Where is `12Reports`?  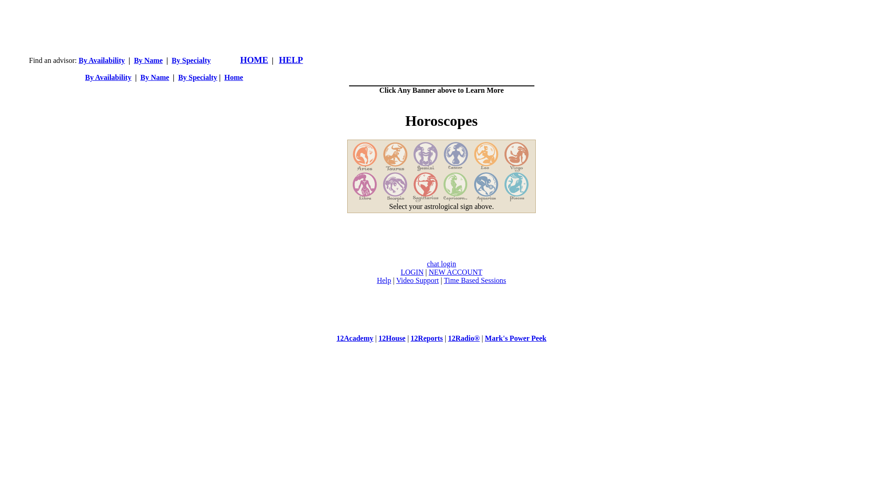 12Reports is located at coordinates (427, 338).